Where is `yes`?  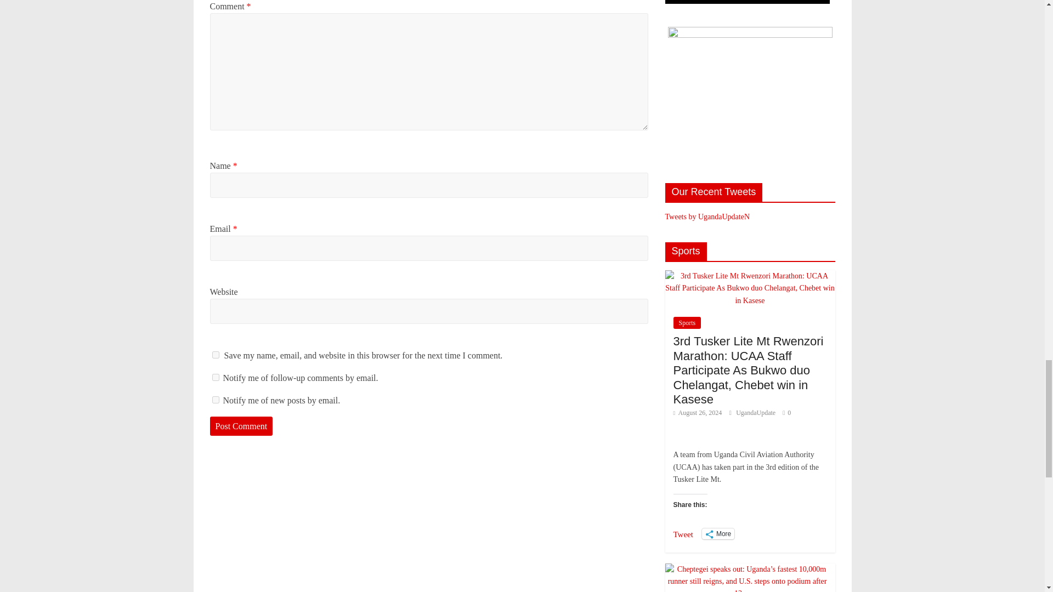 yes is located at coordinates (215, 355).